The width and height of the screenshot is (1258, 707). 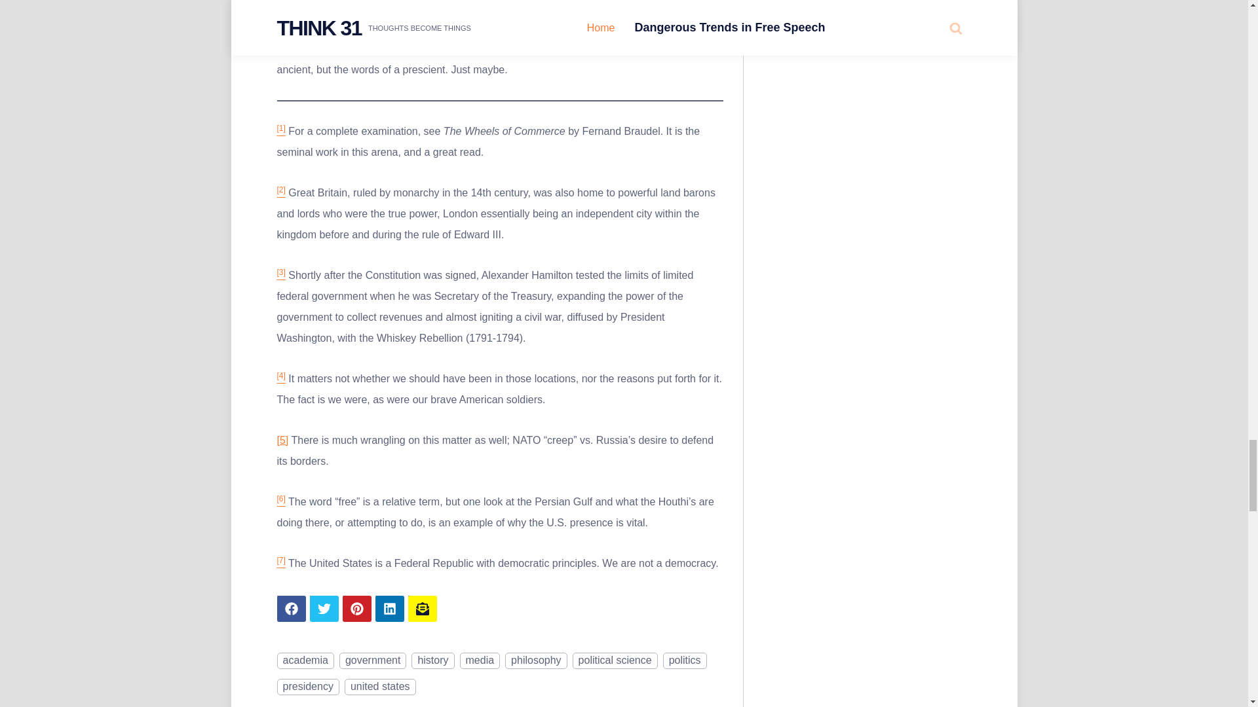 I want to click on political science, so click(x=615, y=660).